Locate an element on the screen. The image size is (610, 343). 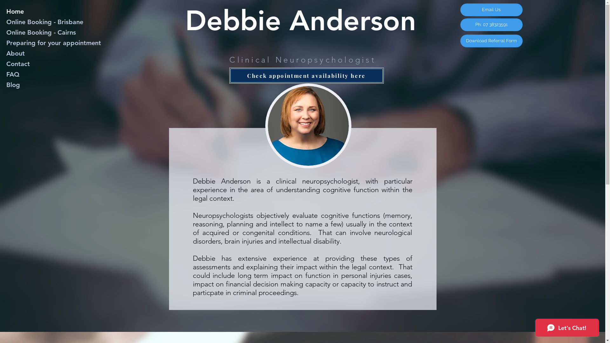
Preparing for your appointment is located at coordinates (44, 43).